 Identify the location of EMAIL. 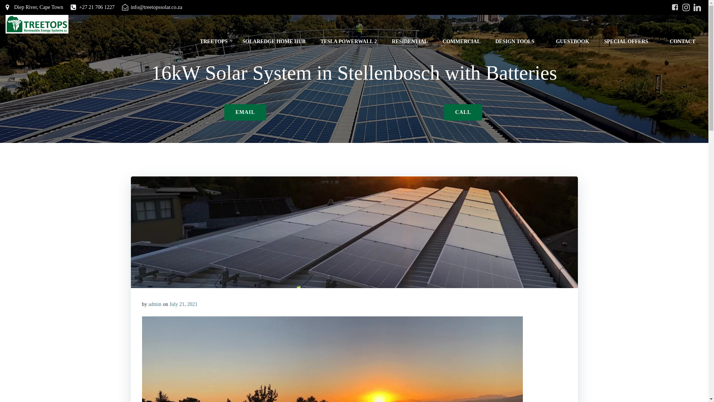
(245, 112).